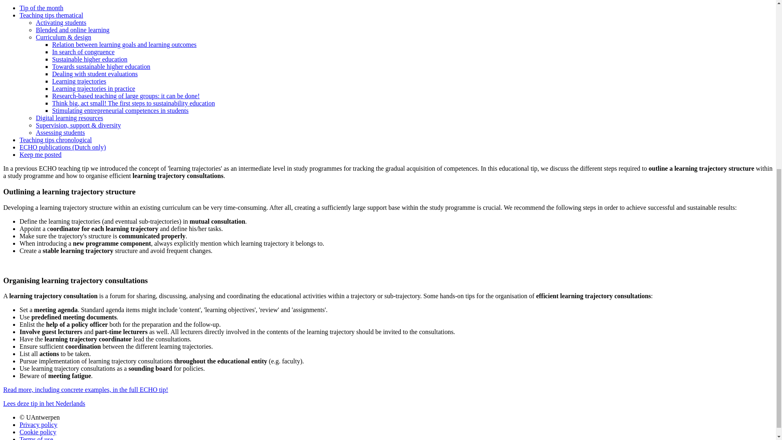  What do you see at coordinates (51, 15) in the screenshot?
I see `Teaching tips thematical` at bounding box center [51, 15].